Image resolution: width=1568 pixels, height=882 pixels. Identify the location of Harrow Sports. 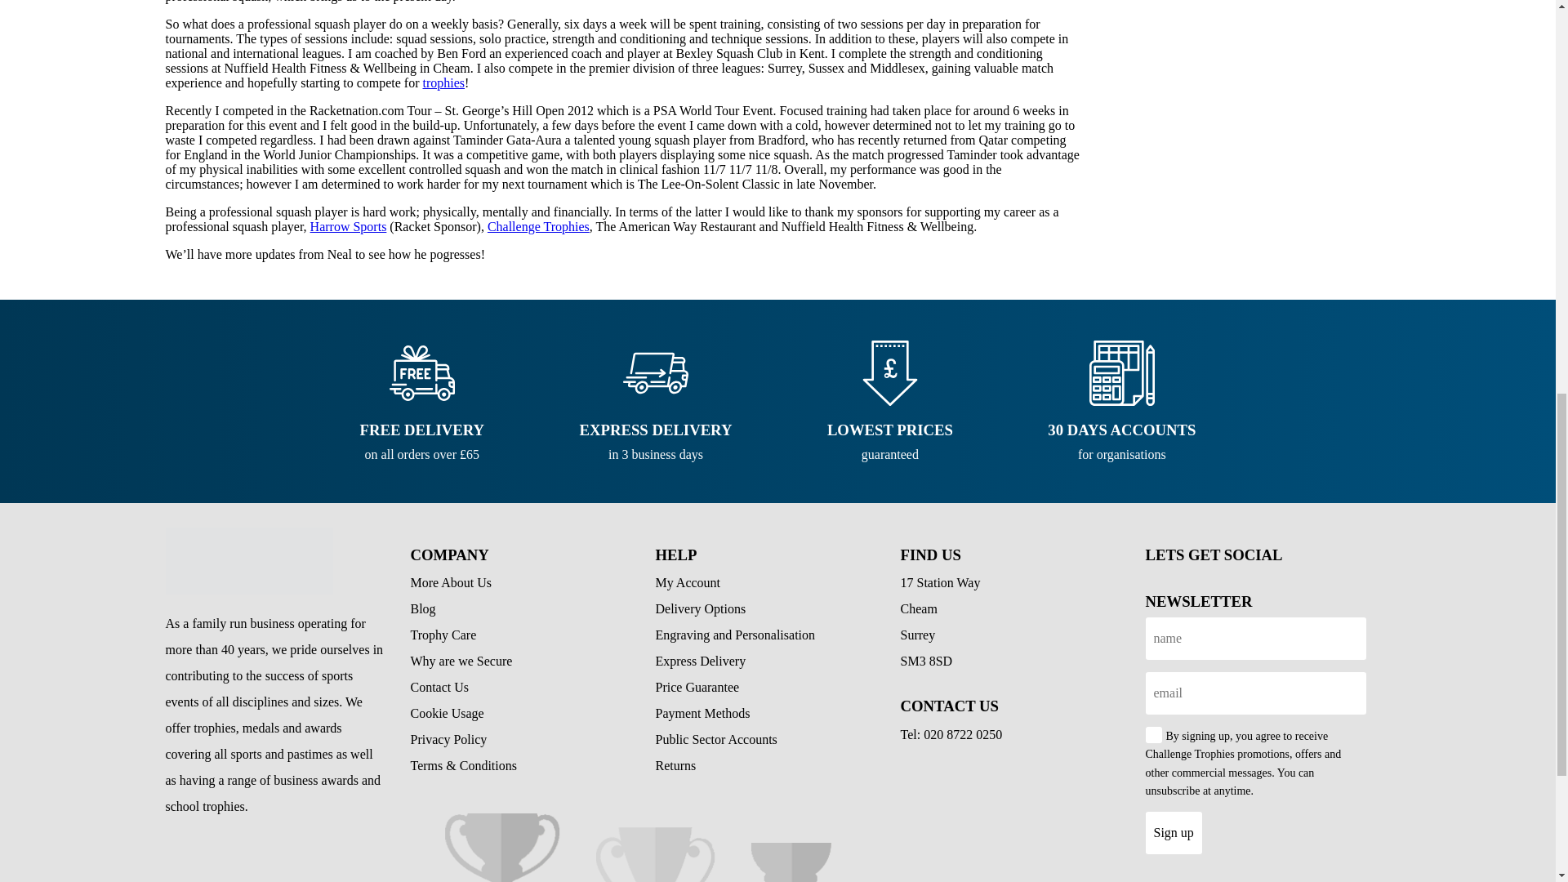
(349, 226).